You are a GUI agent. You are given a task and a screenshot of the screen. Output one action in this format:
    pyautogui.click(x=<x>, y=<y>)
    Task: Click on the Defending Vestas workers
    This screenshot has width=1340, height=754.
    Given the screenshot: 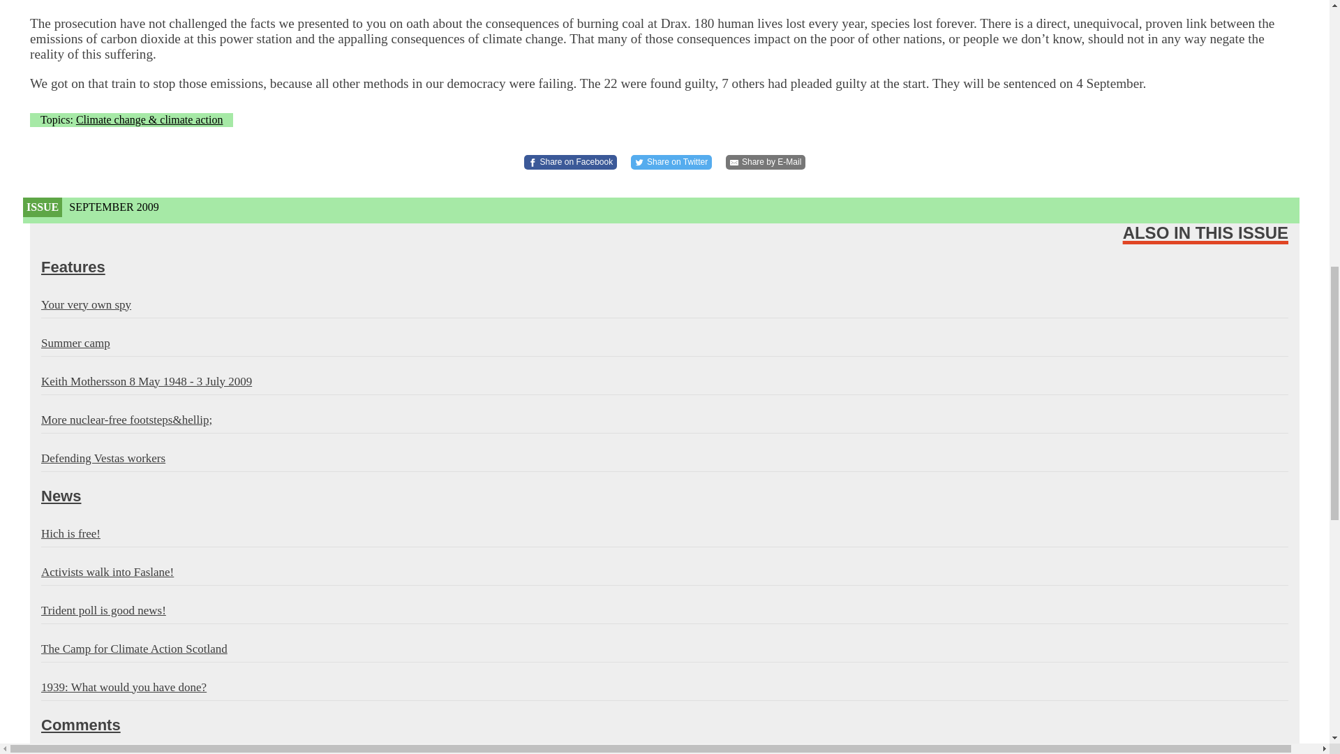 What is the action you would take?
    pyautogui.click(x=664, y=459)
    